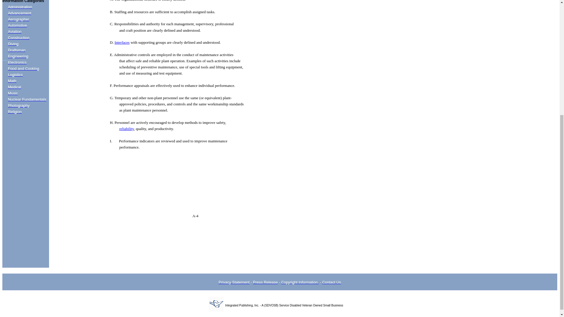 This screenshot has height=317, width=564. Describe the element at coordinates (18, 56) in the screenshot. I see `Engineering` at that location.